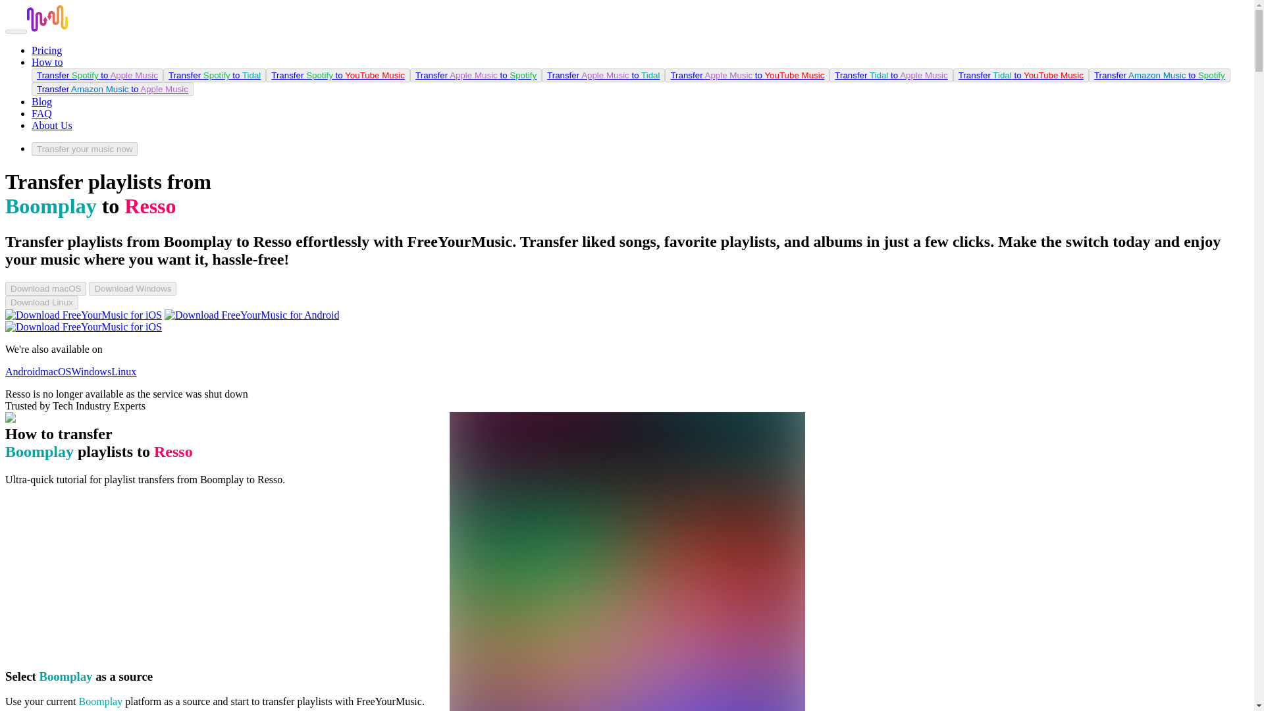  I want to click on Download Linux, so click(41, 302).